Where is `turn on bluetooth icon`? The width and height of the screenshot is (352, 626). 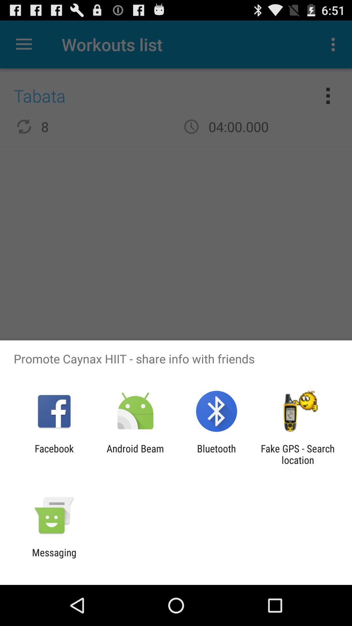
turn on bluetooth icon is located at coordinates (216, 454).